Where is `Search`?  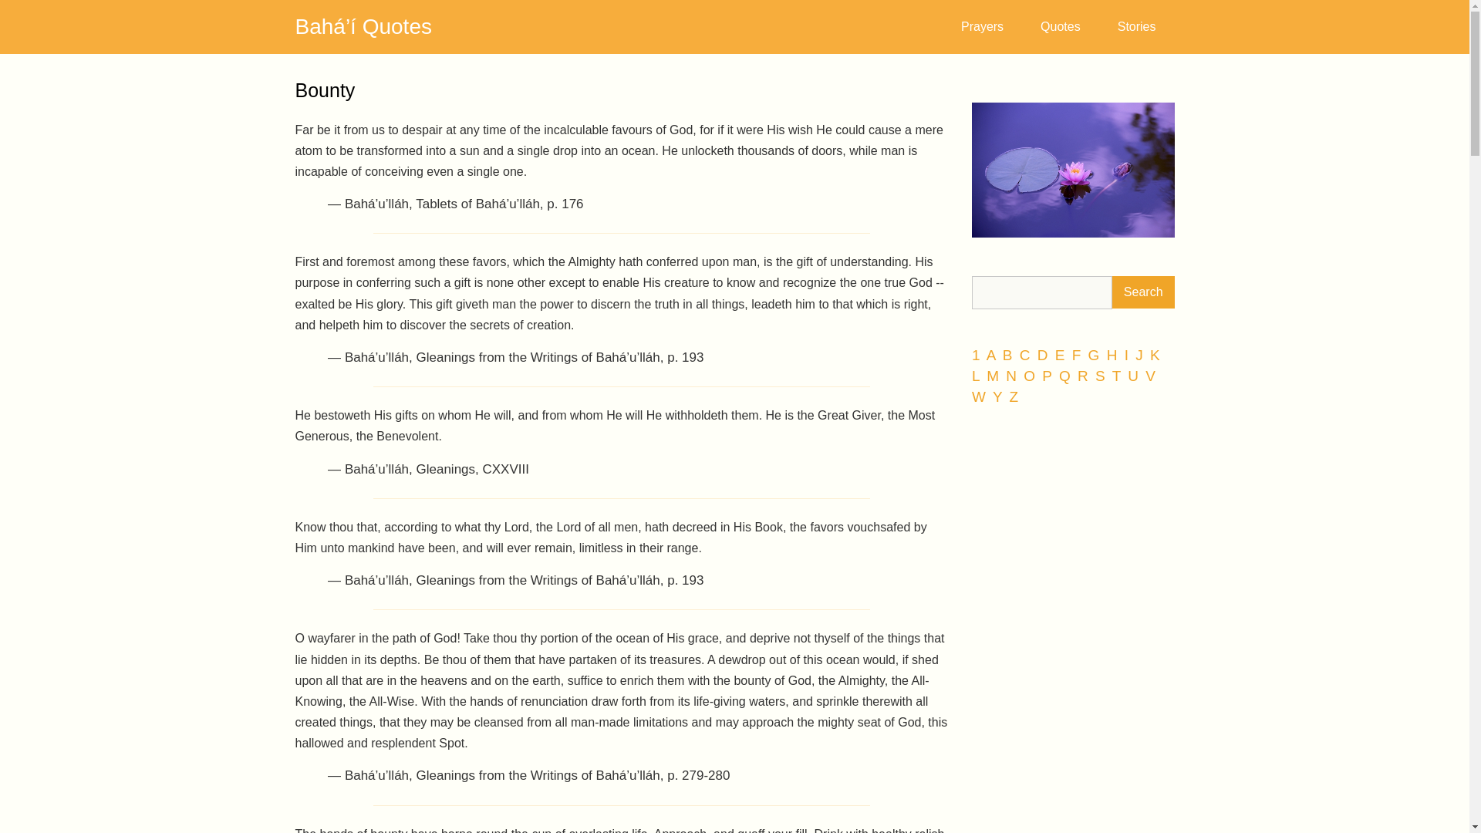
Search is located at coordinates (1143, 292).